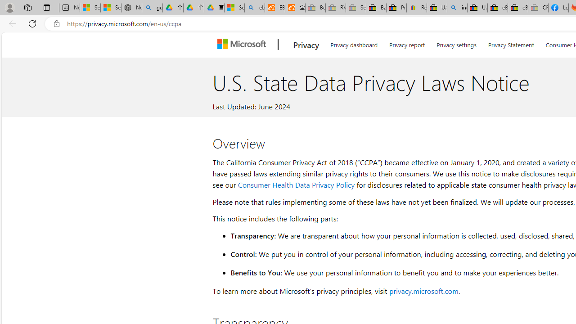 The width and height of the screenshot is (576, 324). What do you see at coordinates (511, 43) in the screenshot?
I see `Privacy Statement` at bounding box center [511, 43].